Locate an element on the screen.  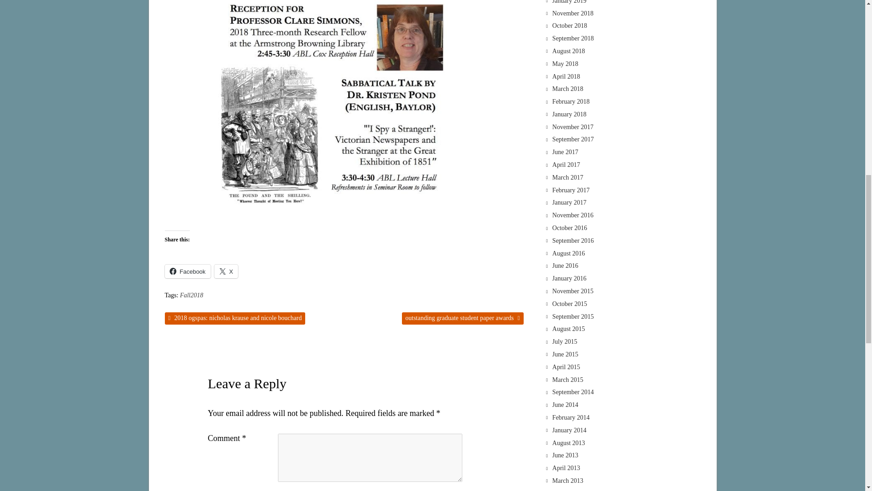
Click to share on Facebook is located at coordinates (187, 271).